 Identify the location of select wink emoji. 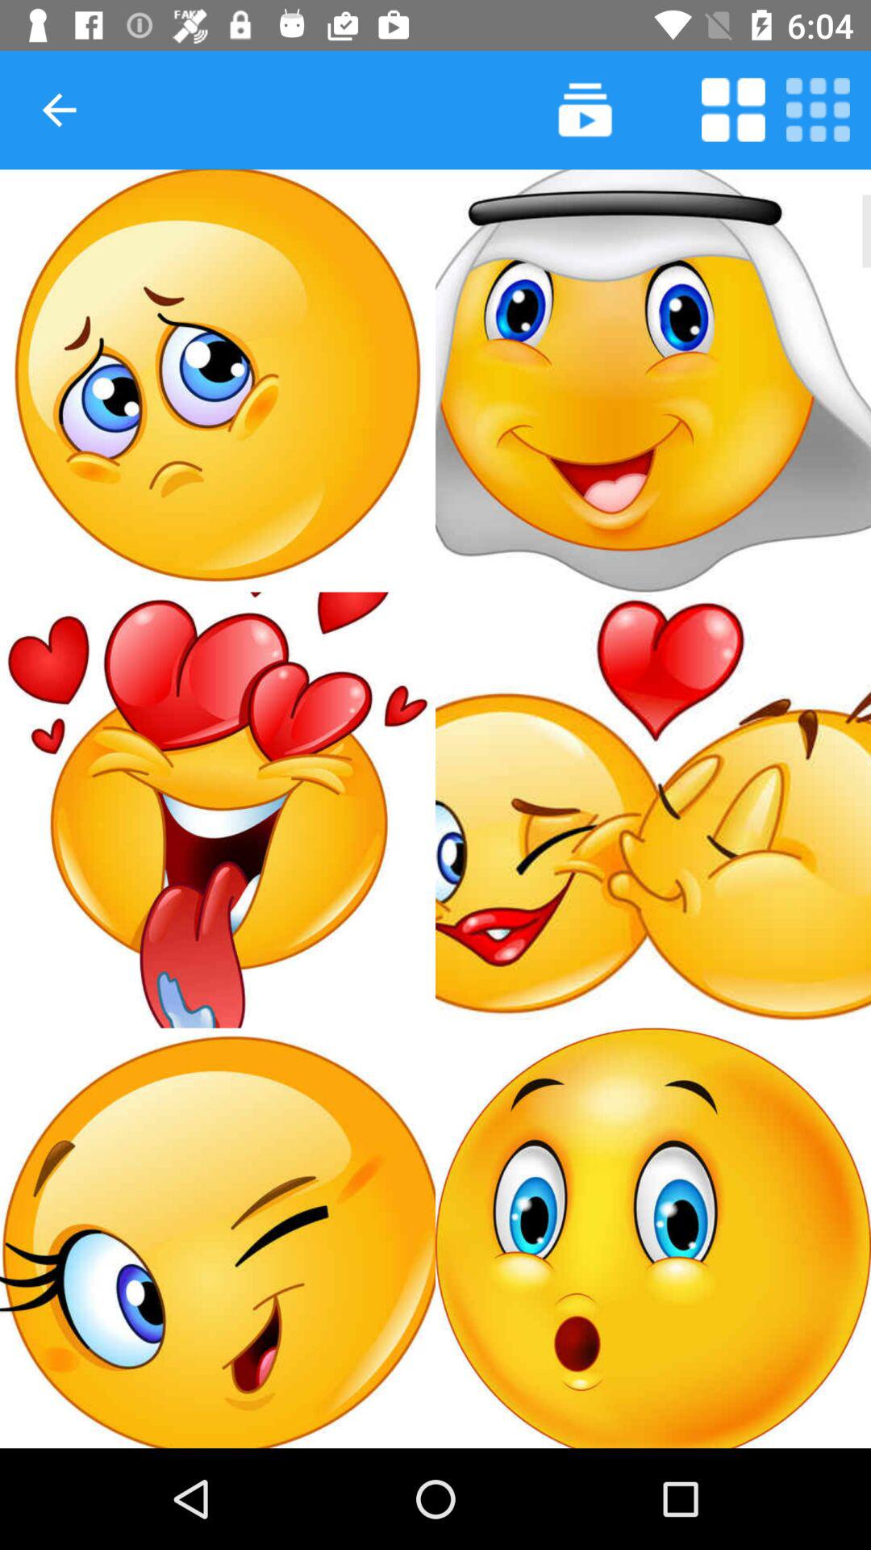
(218, 1238).